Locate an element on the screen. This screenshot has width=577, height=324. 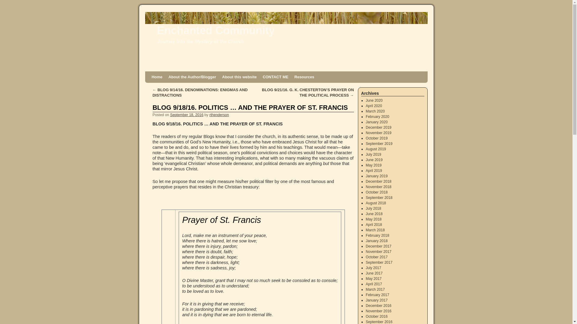
April 2019 is located at coordinates (374, 170).